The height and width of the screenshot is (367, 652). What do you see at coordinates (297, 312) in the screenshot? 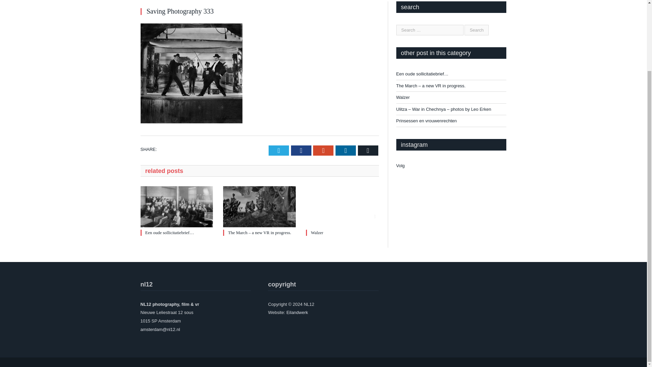
I see `Eilandwerk` at bounding box center [297, 312].